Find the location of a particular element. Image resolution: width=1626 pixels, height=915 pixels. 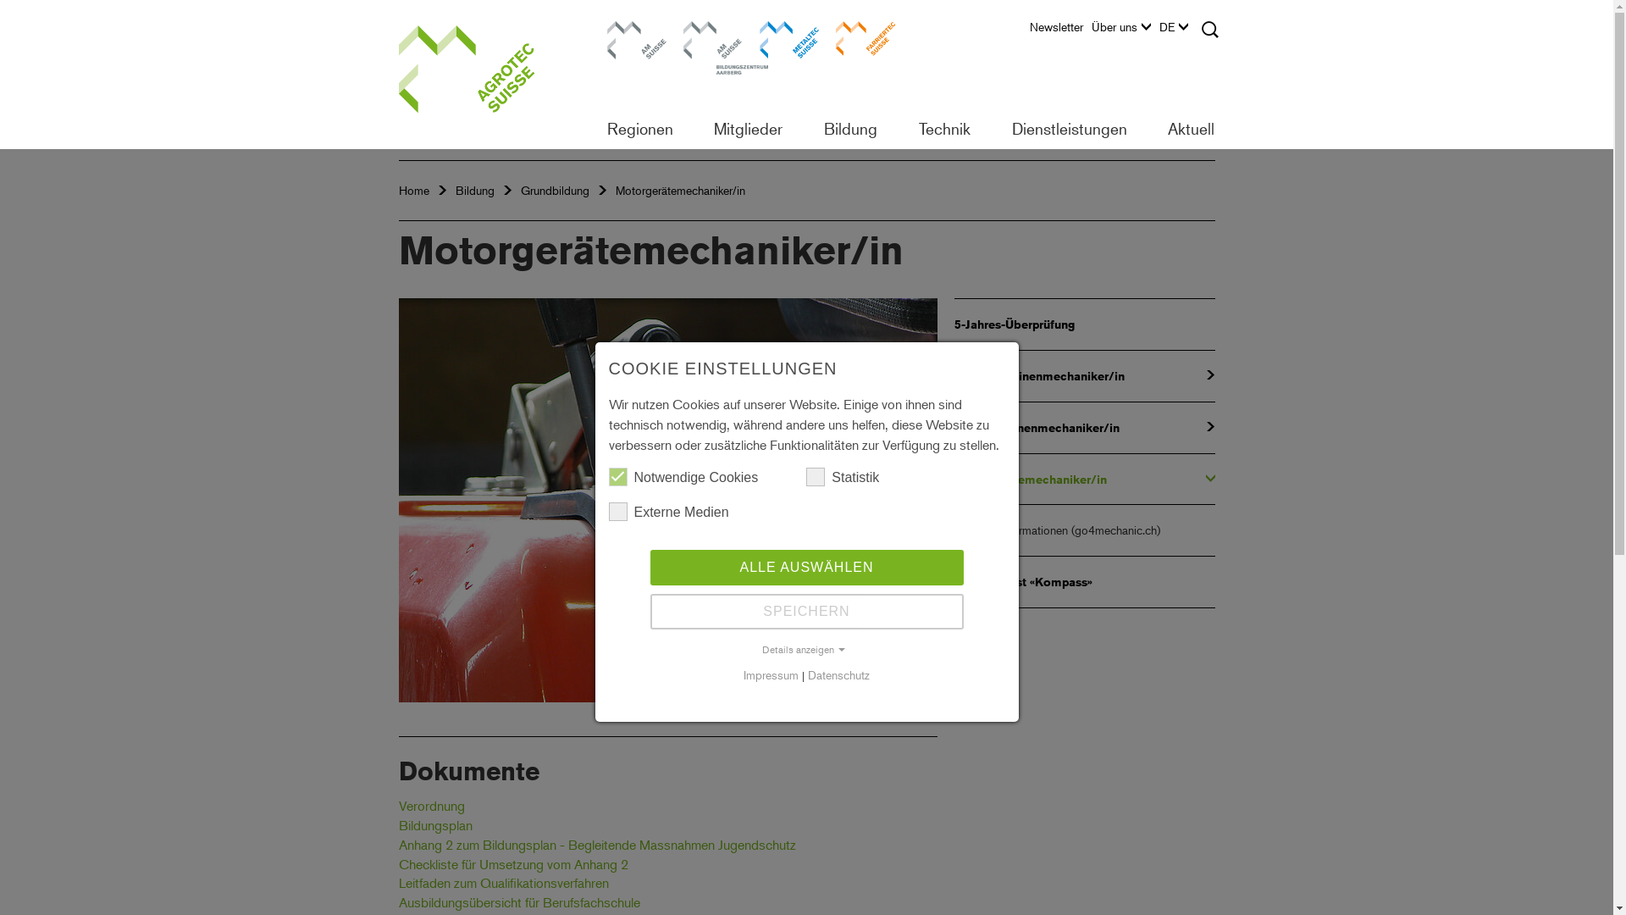

Details anzeigen is located at coordinates (806, 650).